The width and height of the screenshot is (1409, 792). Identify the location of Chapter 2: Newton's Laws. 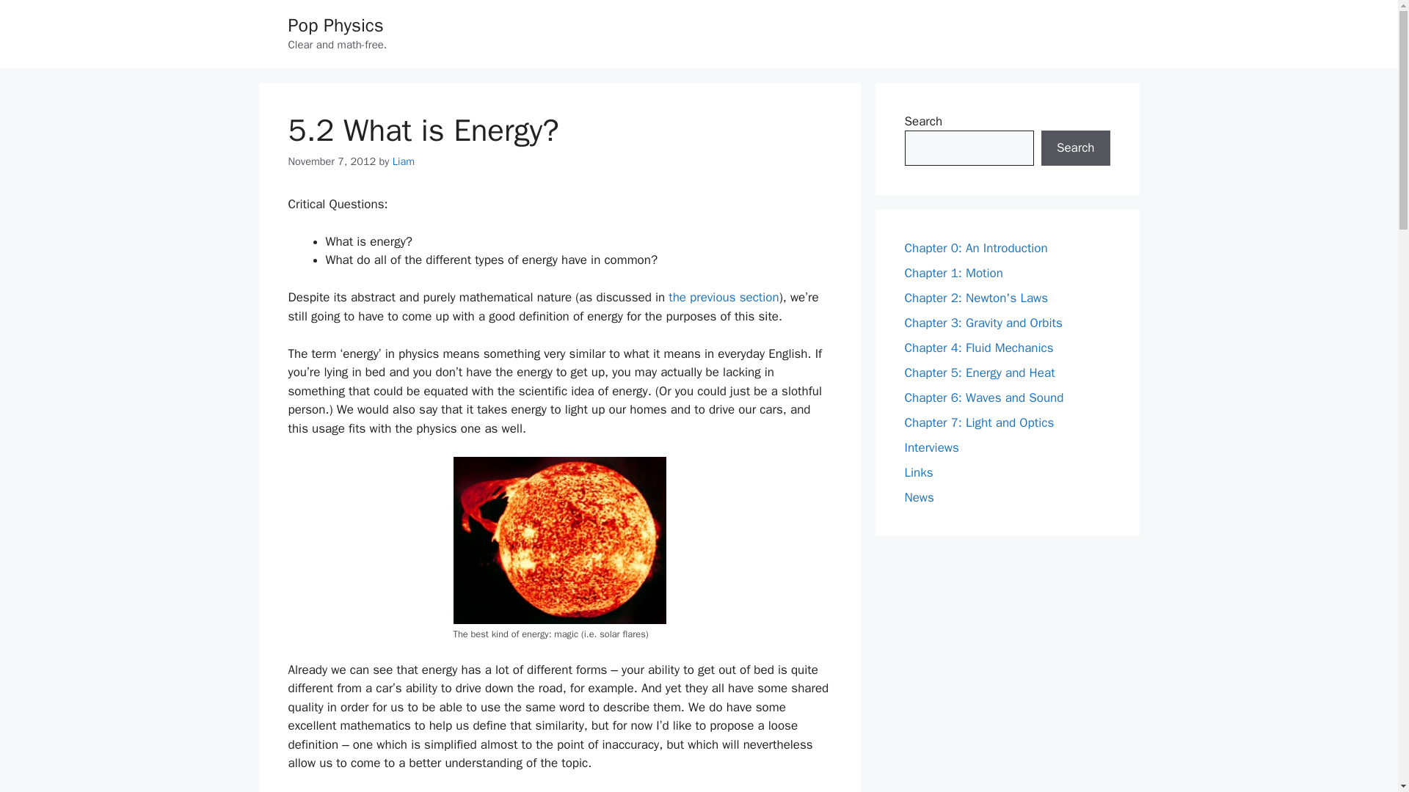
(976, 298).